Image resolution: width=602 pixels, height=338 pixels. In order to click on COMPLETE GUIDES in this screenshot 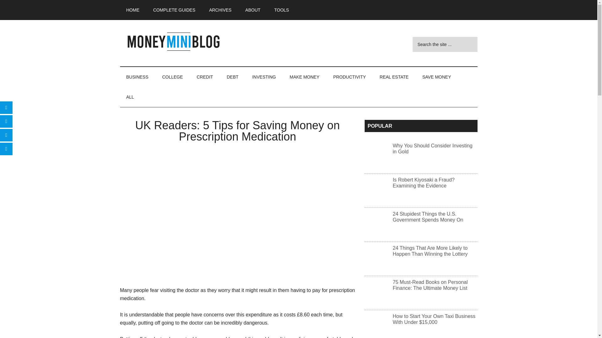, I will do `click(174, 10)`.